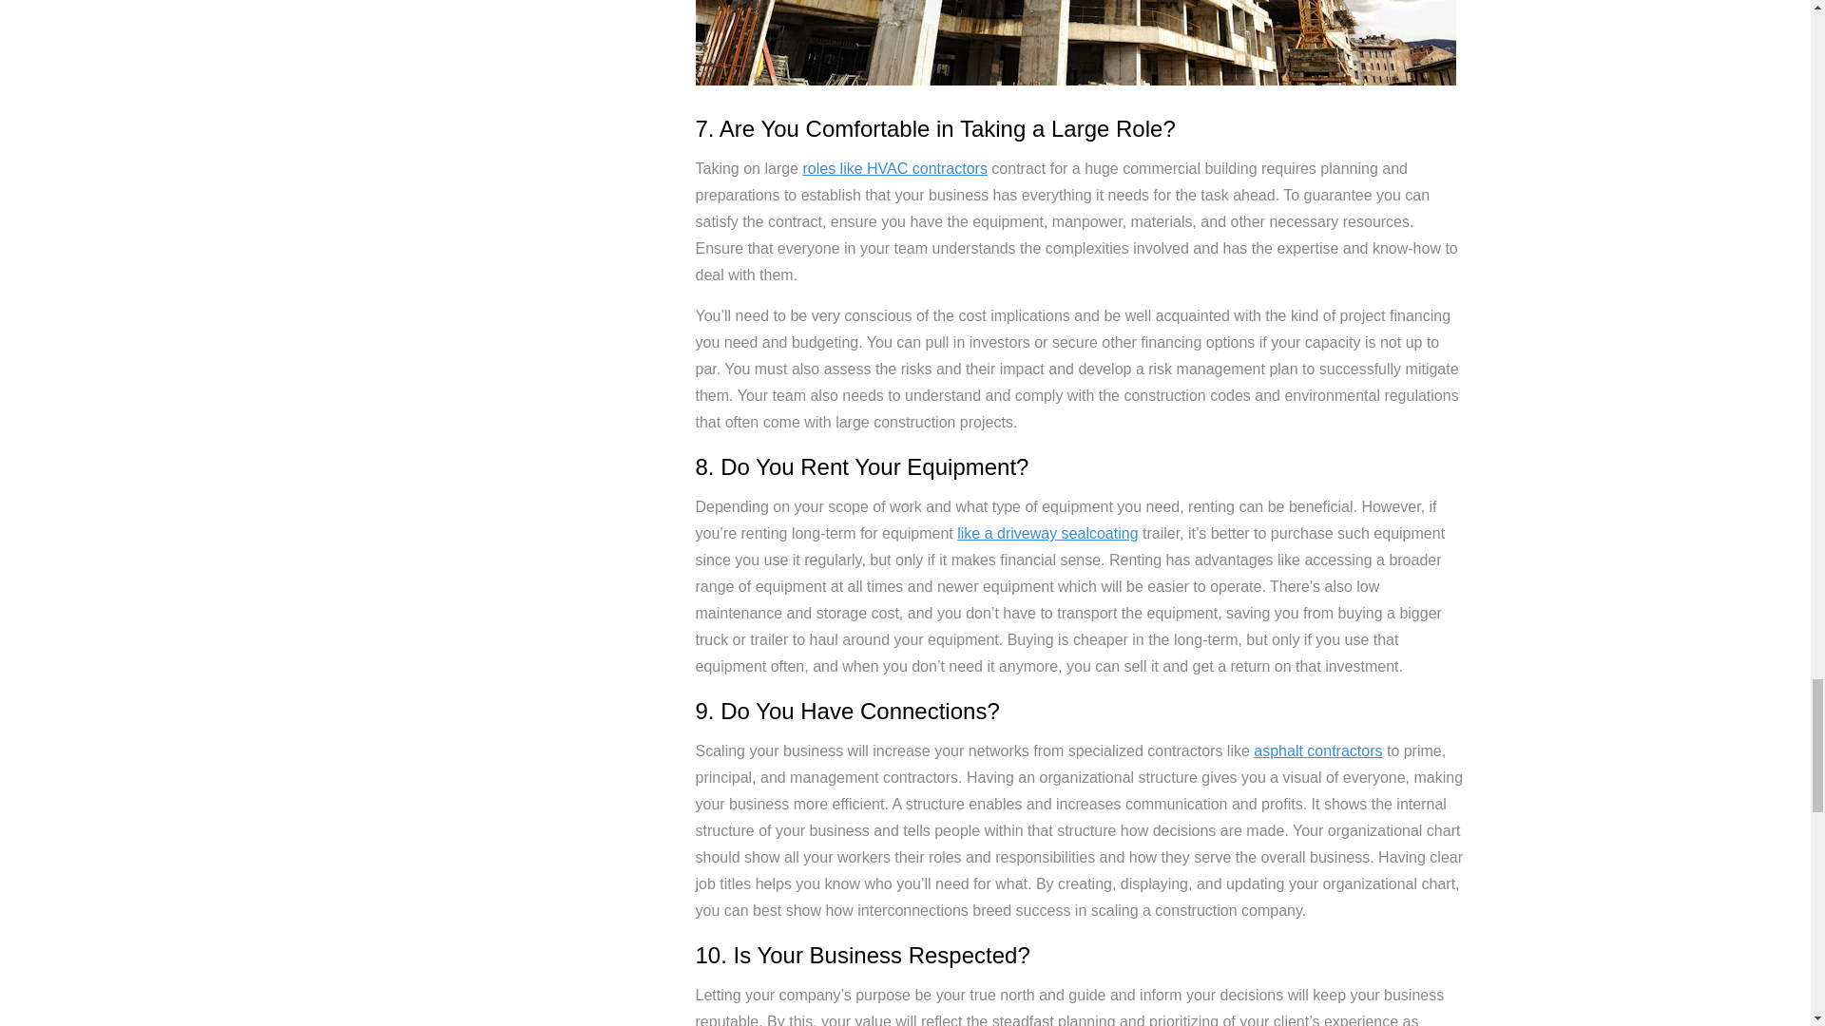  Describe the element at coordinates (894, 167) in the screenshot. I see `roles like HVAC contractors` at that location.